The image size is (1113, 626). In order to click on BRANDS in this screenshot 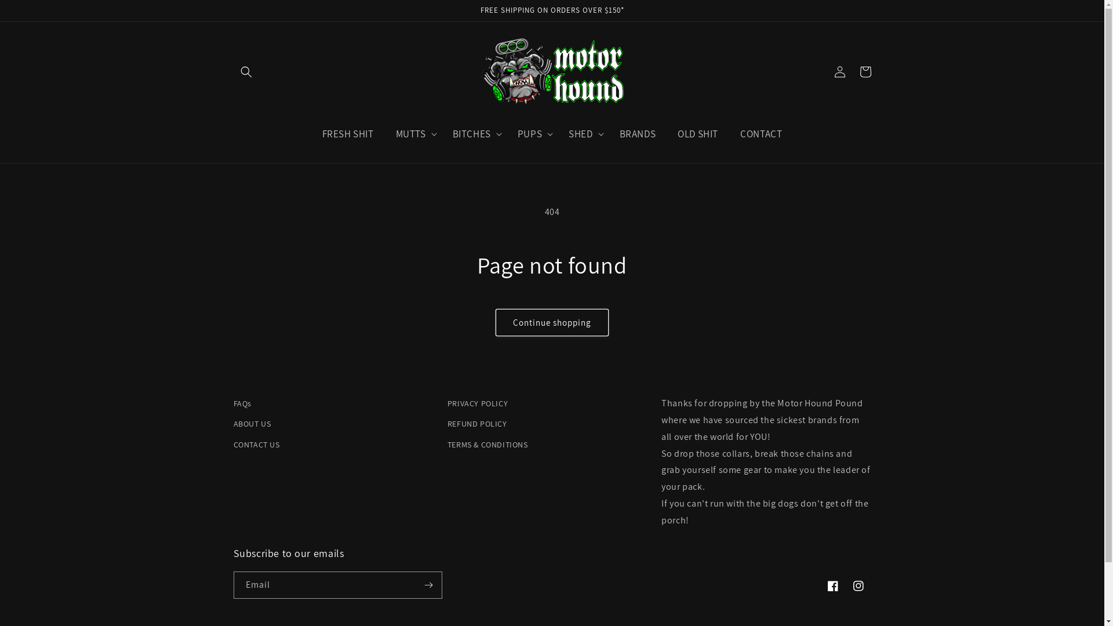, I will do `click(638, 134)`.